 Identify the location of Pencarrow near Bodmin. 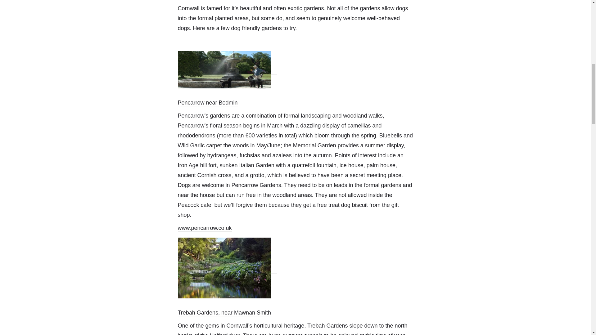
(207, 103).